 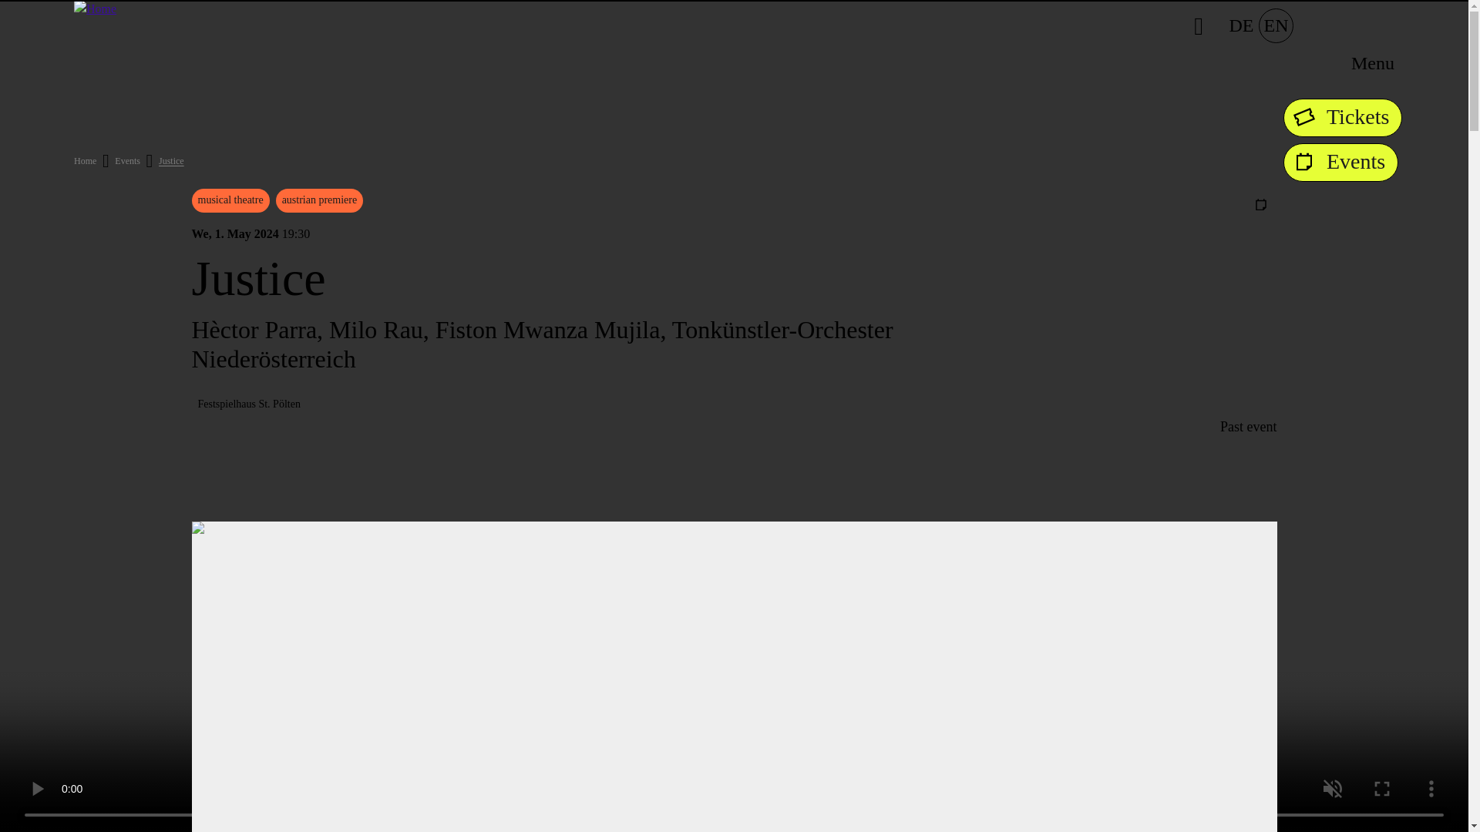 What do you see at coordinates (1241, 25) in the screenshot?
I see `DE` at bounding box center [1241, 25].